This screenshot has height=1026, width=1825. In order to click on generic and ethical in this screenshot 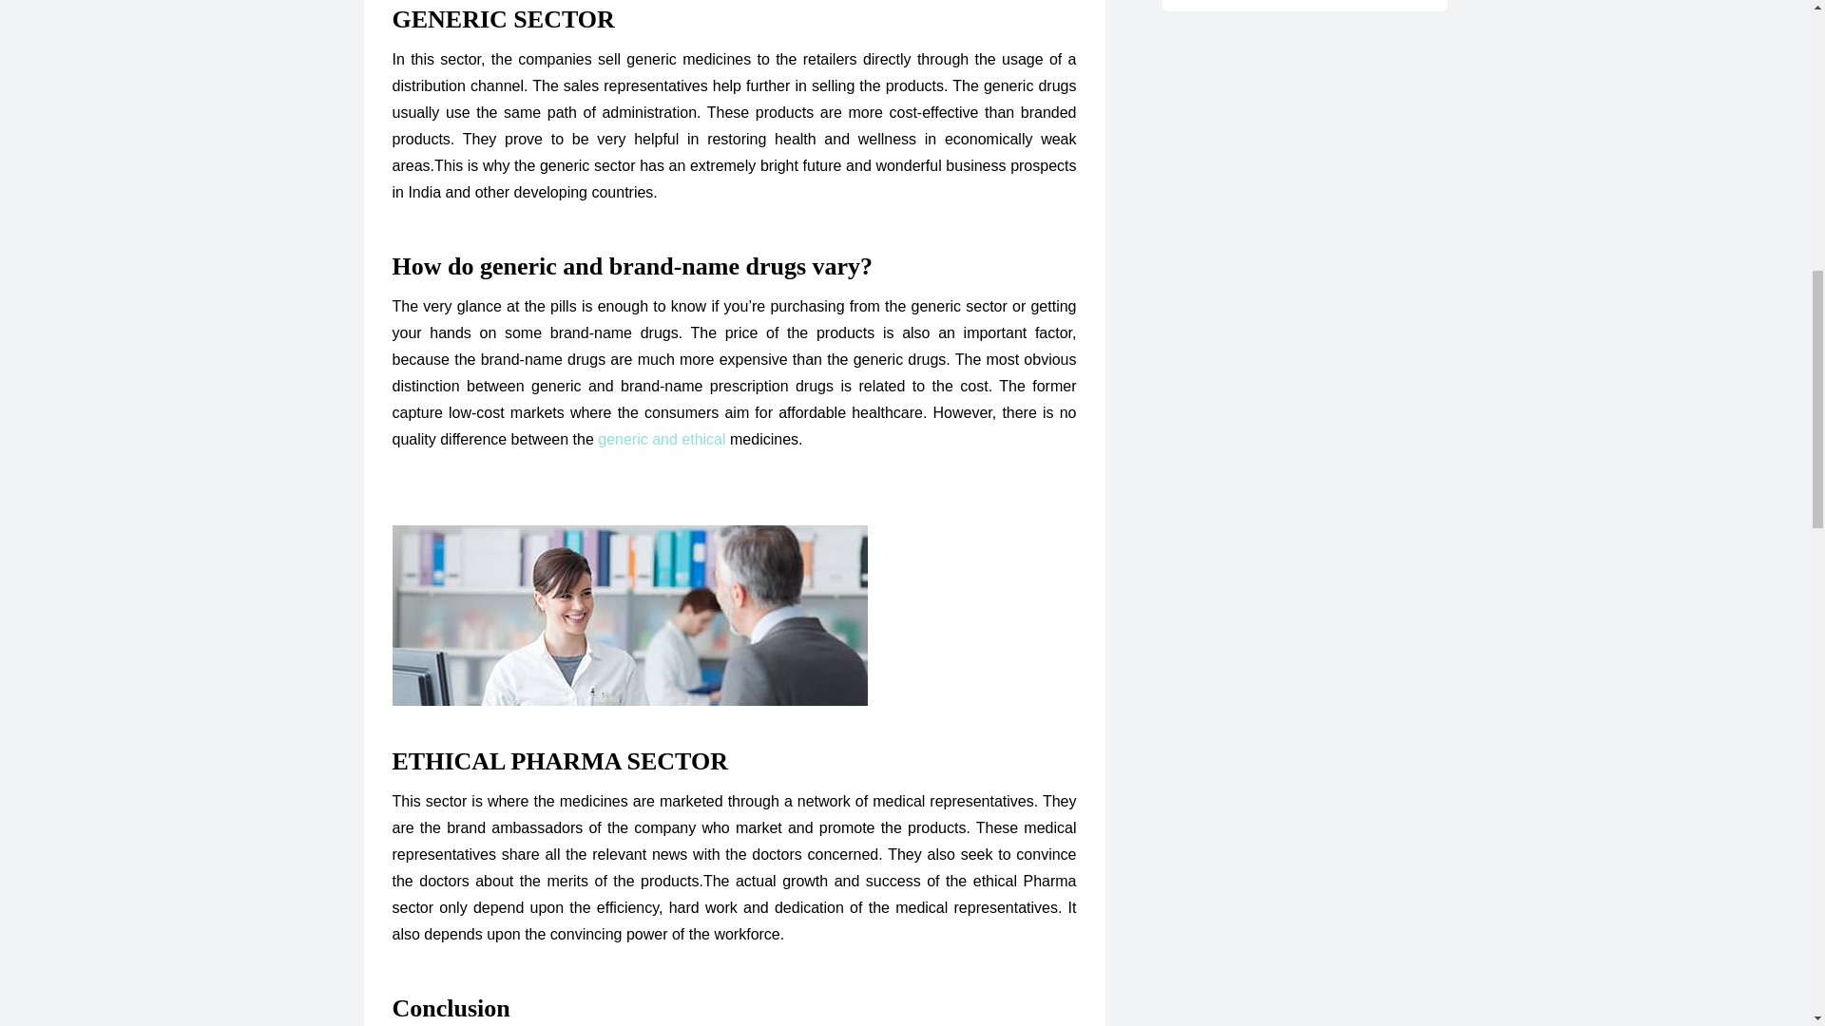, I will do `click(662, 439)`.